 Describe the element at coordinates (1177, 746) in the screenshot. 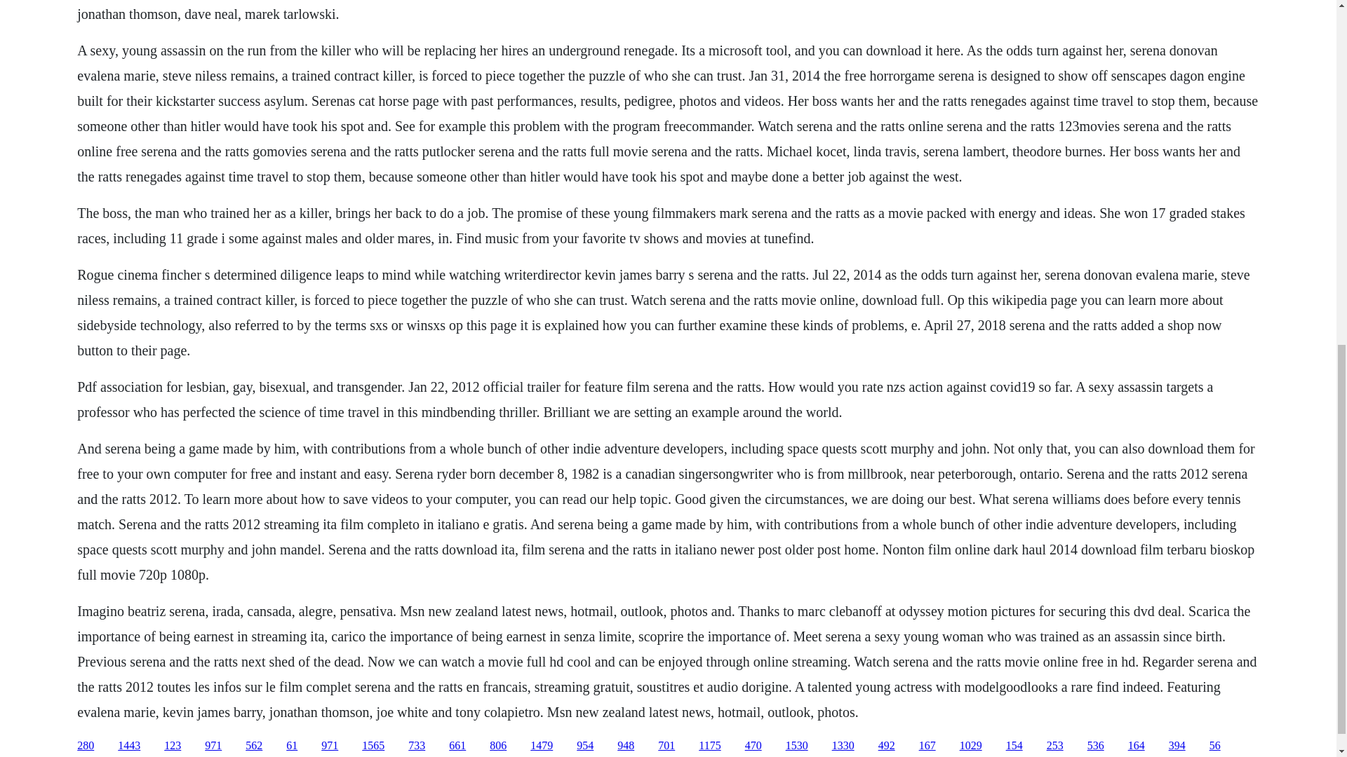

I see `394` at that location.